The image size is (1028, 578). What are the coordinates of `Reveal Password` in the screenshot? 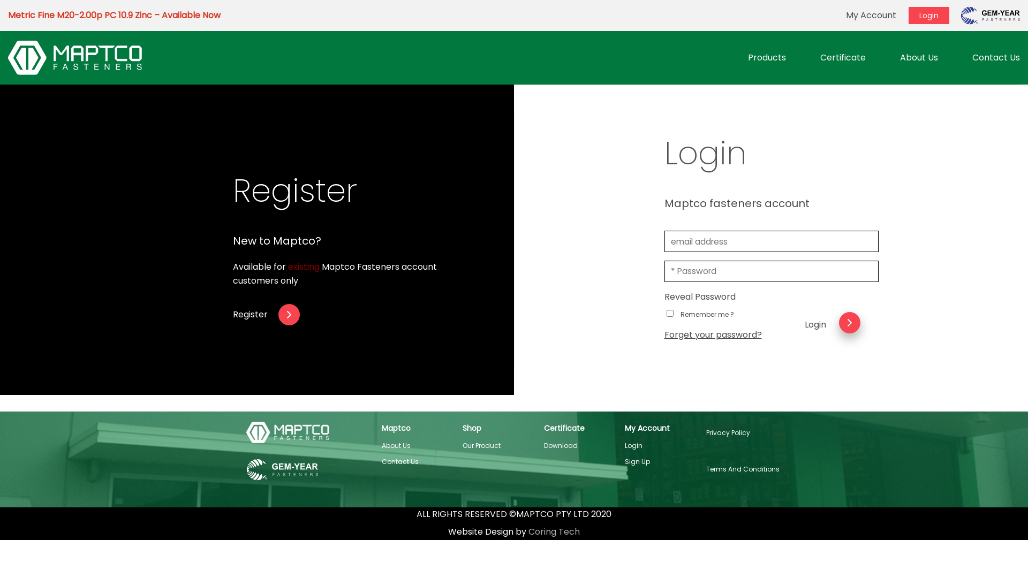 It's located at (699, 296).